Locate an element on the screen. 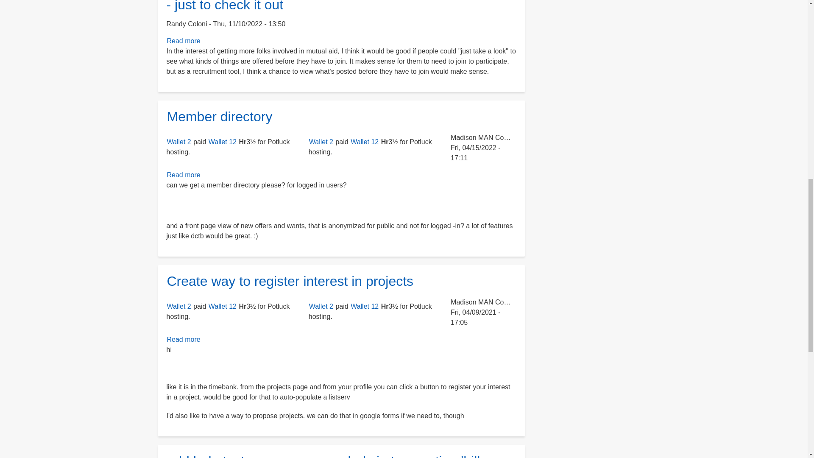  Member directory is located at coordinates (365, 142).